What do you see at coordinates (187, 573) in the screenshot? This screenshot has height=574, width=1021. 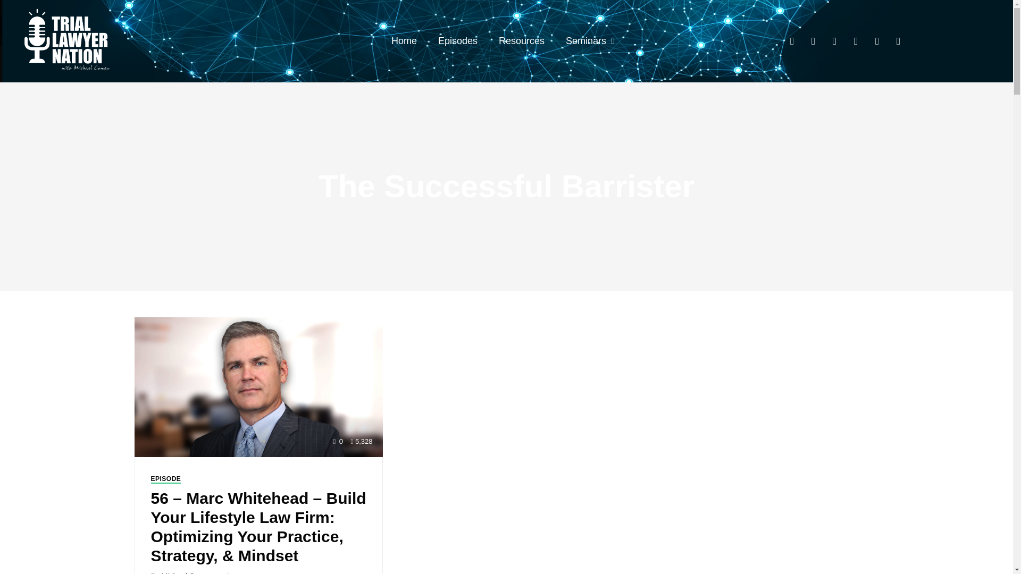 I see `Michael Cowen` at bounding box center [187, 573].